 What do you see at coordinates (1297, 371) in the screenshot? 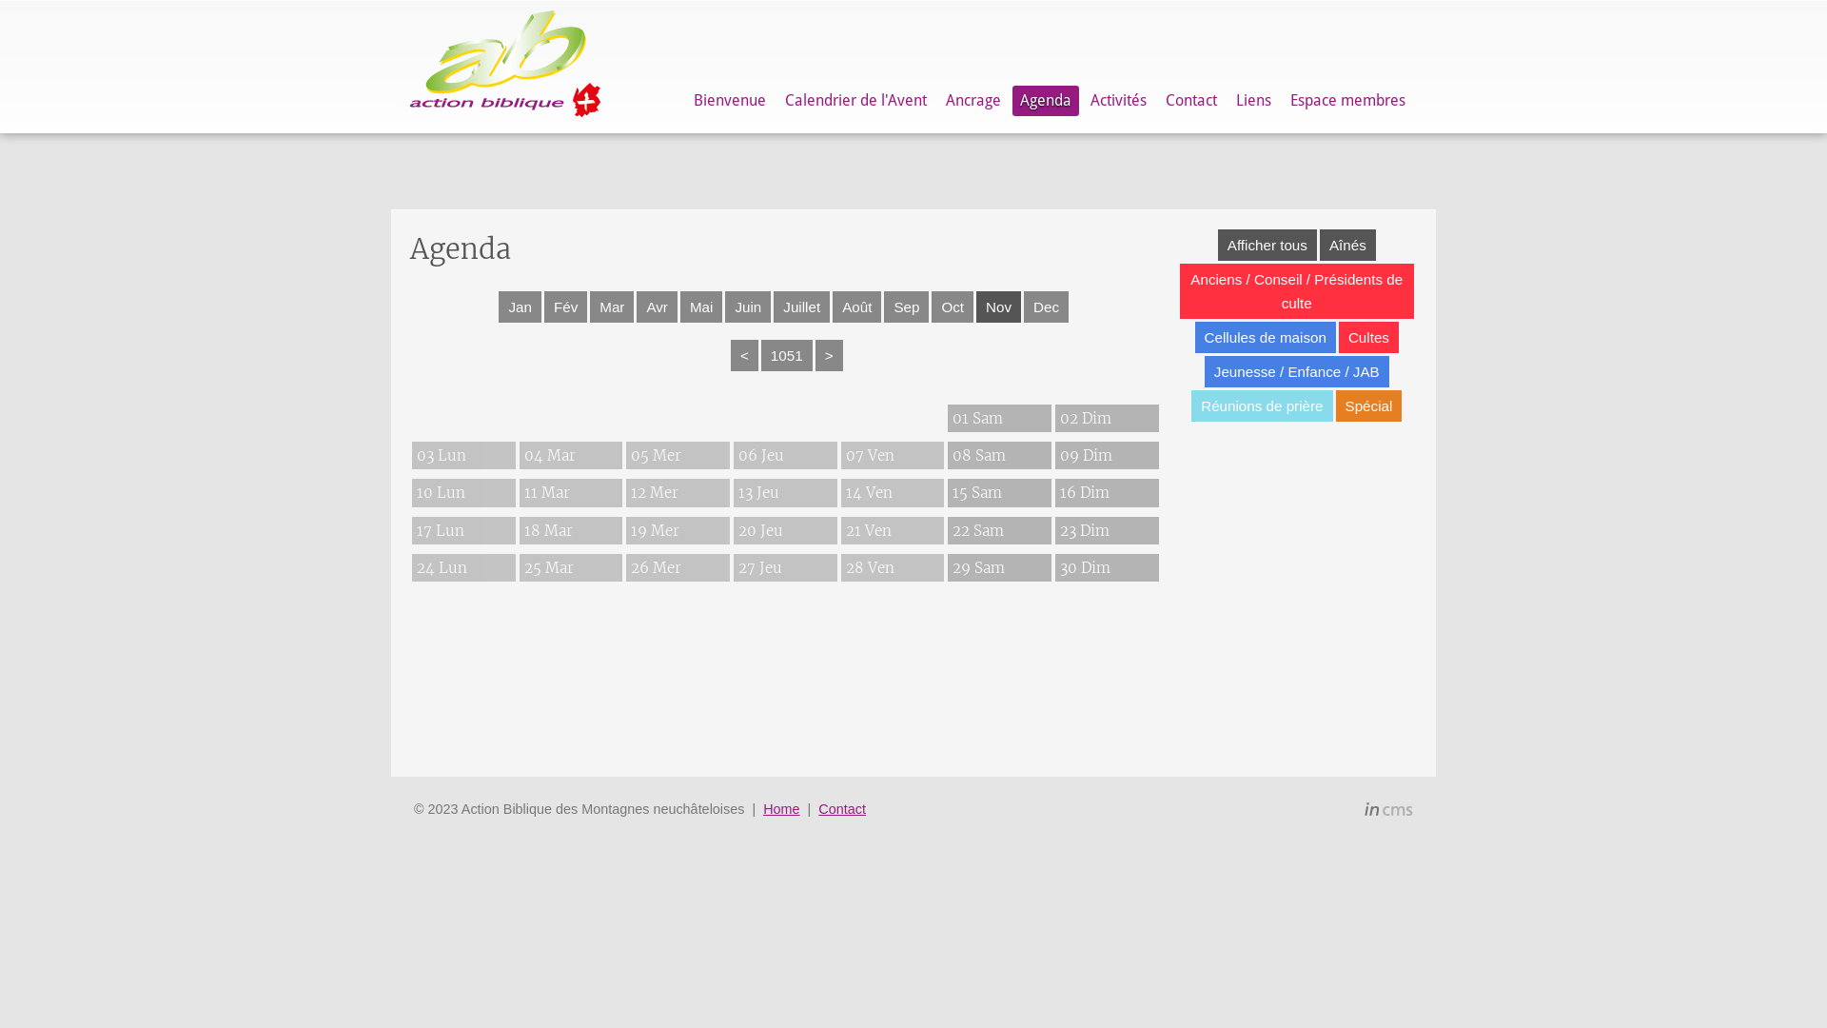
I see `Jeunesse / Enfance / JAB` at bounding box center [1297, 371].